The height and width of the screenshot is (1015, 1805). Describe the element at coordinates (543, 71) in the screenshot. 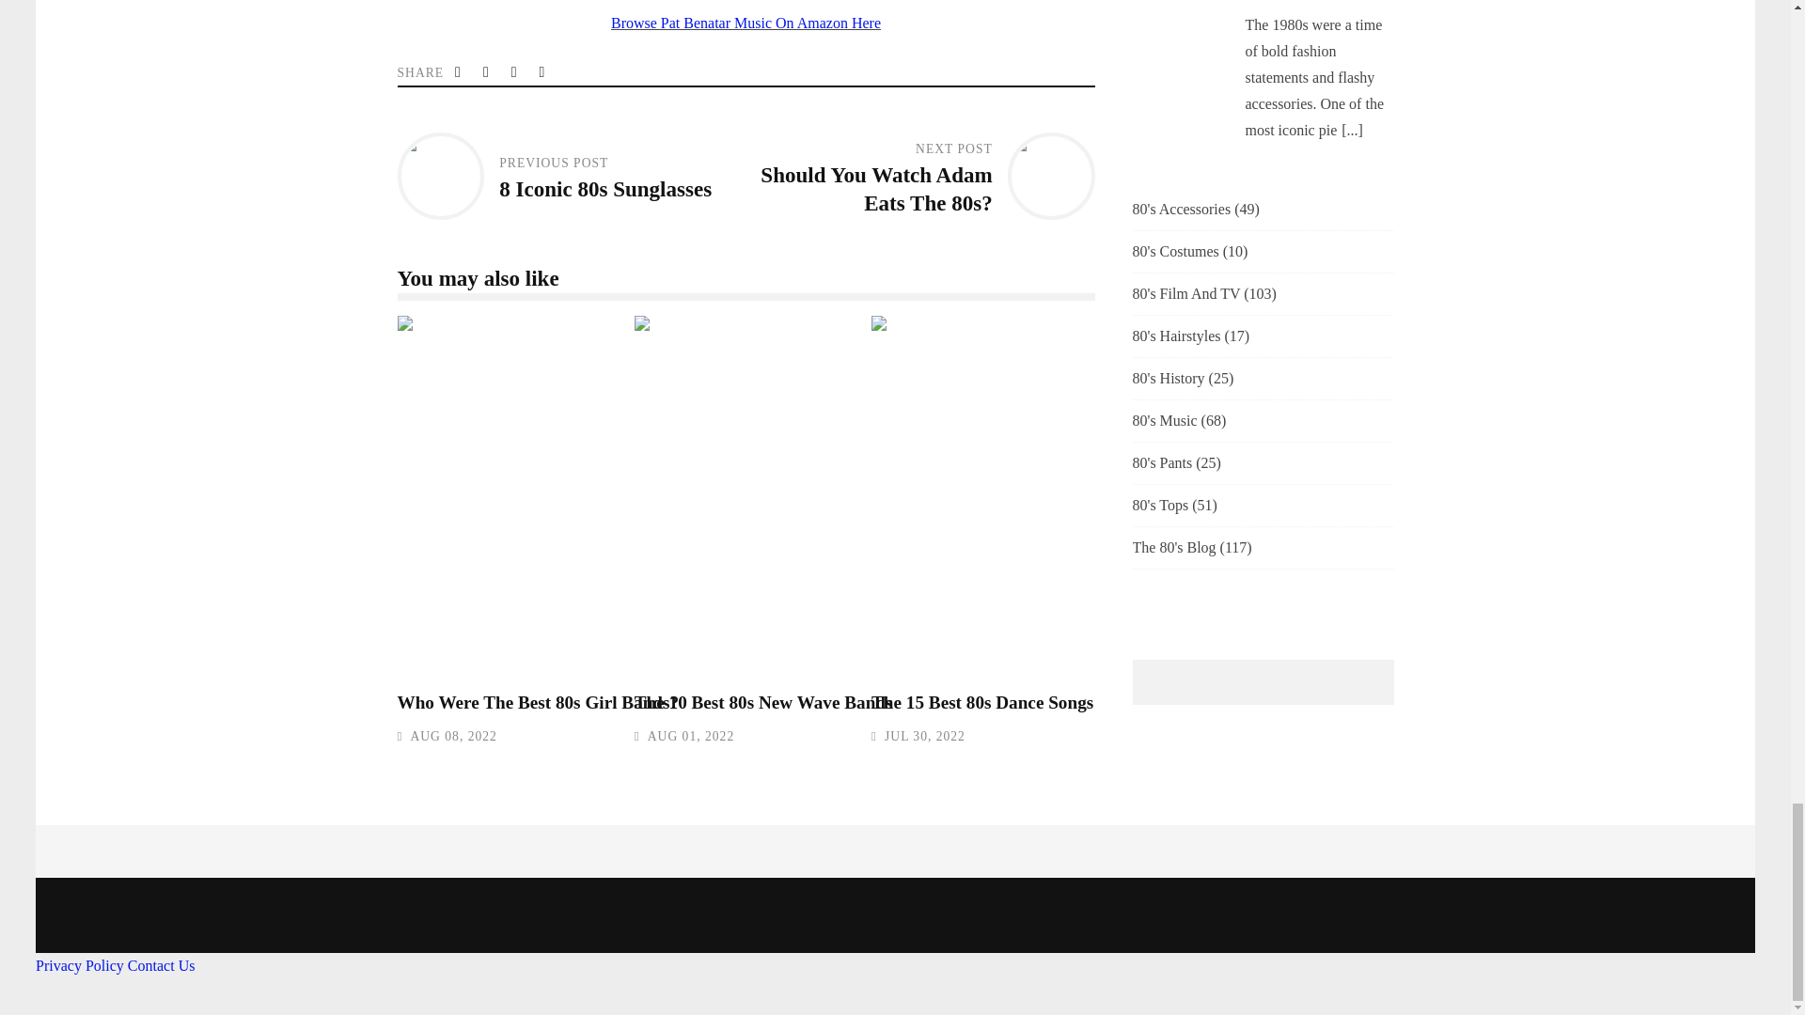

I see `Pin this!` at that location.